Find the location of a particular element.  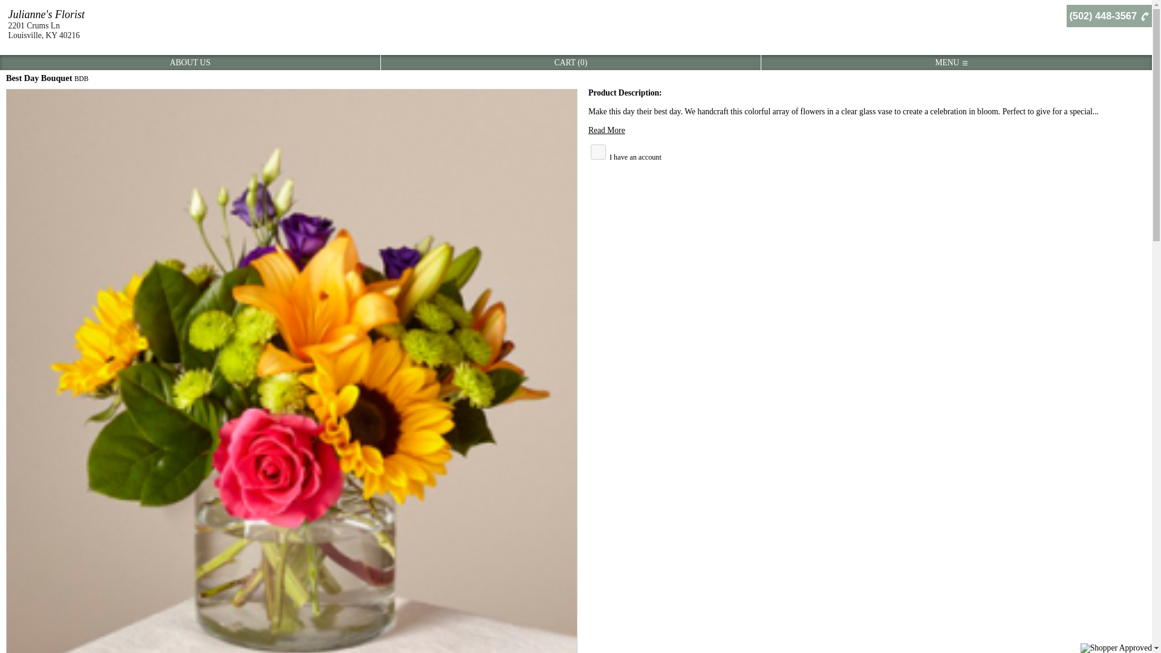

Read More is located at coordinates (607, 130).